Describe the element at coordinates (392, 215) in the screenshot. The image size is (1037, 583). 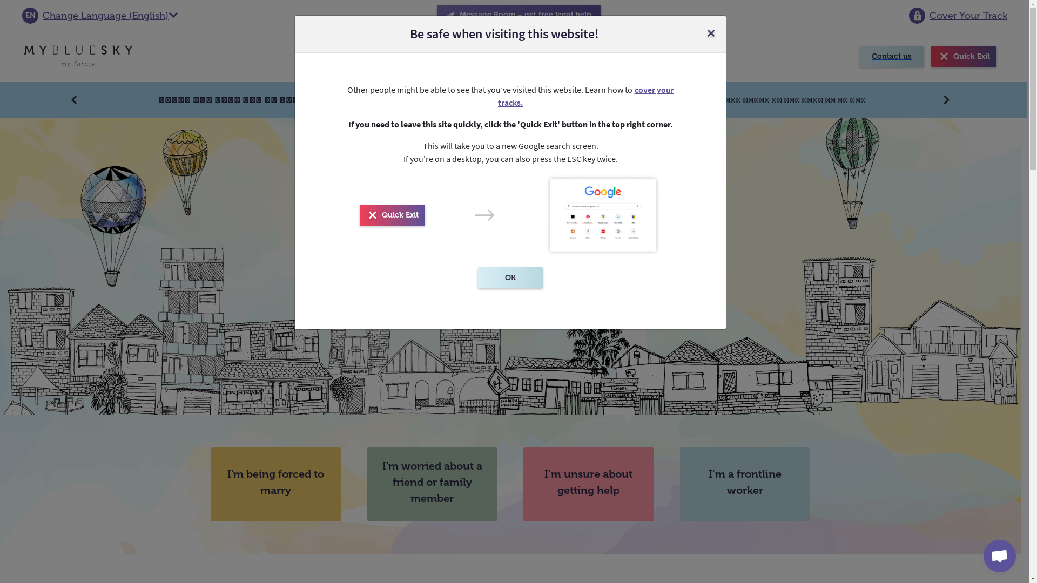
I see `Quick Exit` at that location.